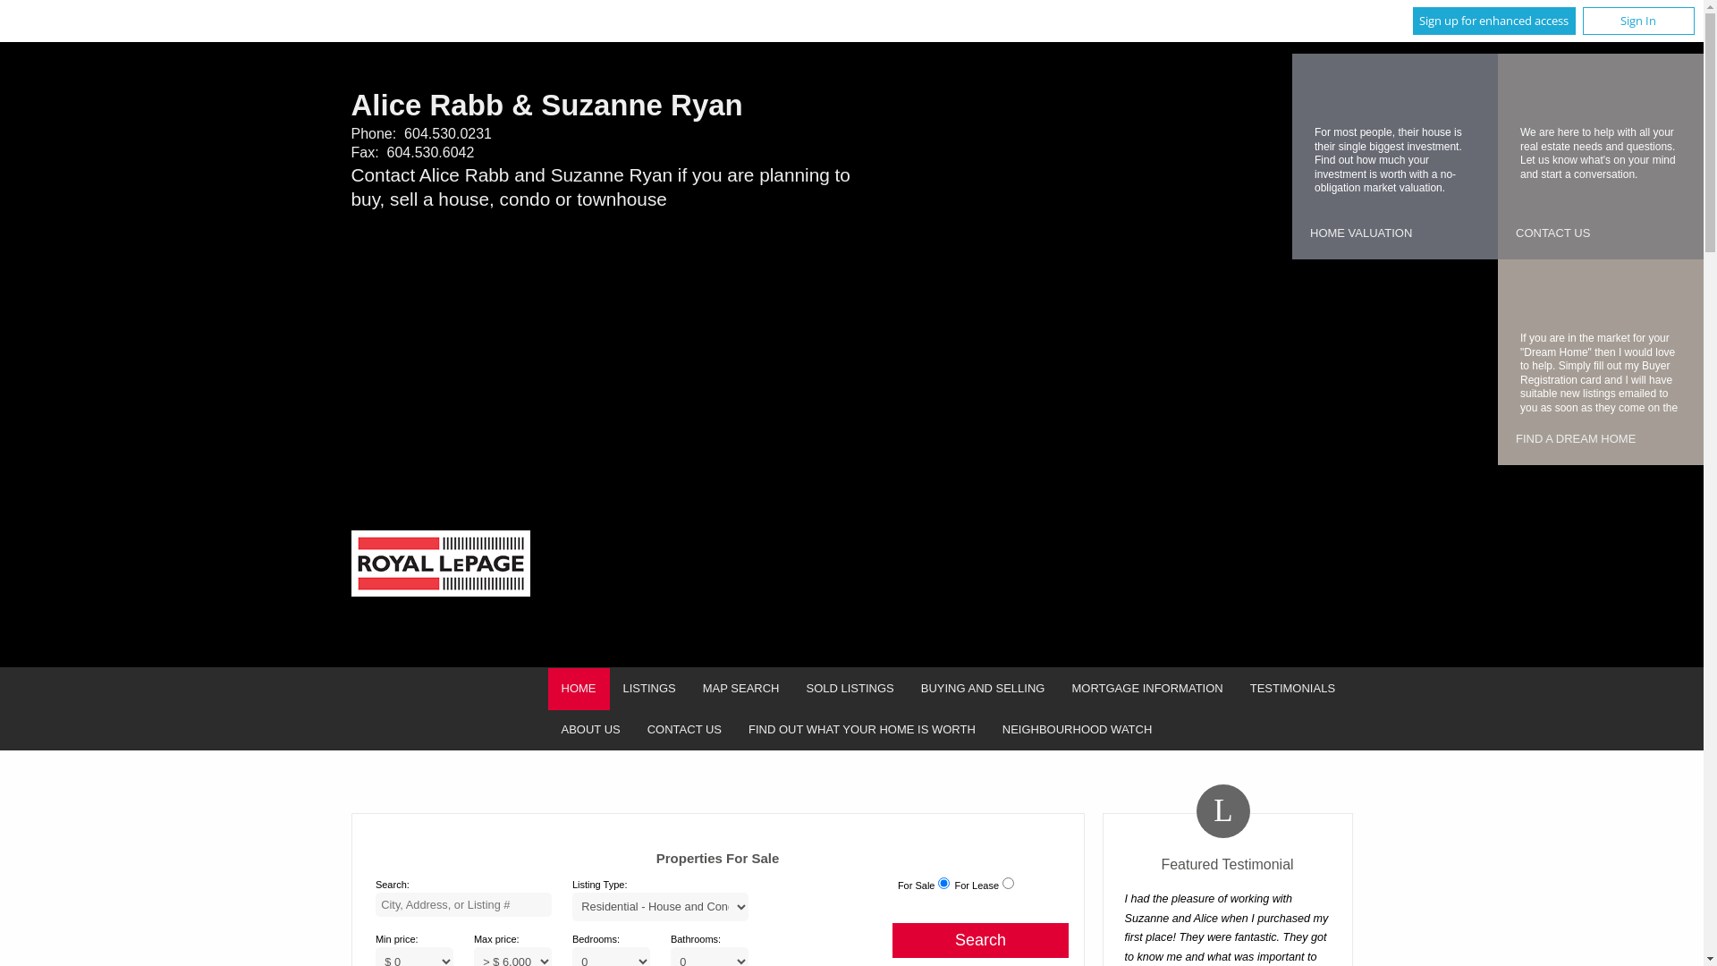 This screenshot has height=966, width=1717. What do you see at coordinates (1293, 689) in the screenshot?
I see `TESTIMONIALS` at bounding box center [1293, 689].